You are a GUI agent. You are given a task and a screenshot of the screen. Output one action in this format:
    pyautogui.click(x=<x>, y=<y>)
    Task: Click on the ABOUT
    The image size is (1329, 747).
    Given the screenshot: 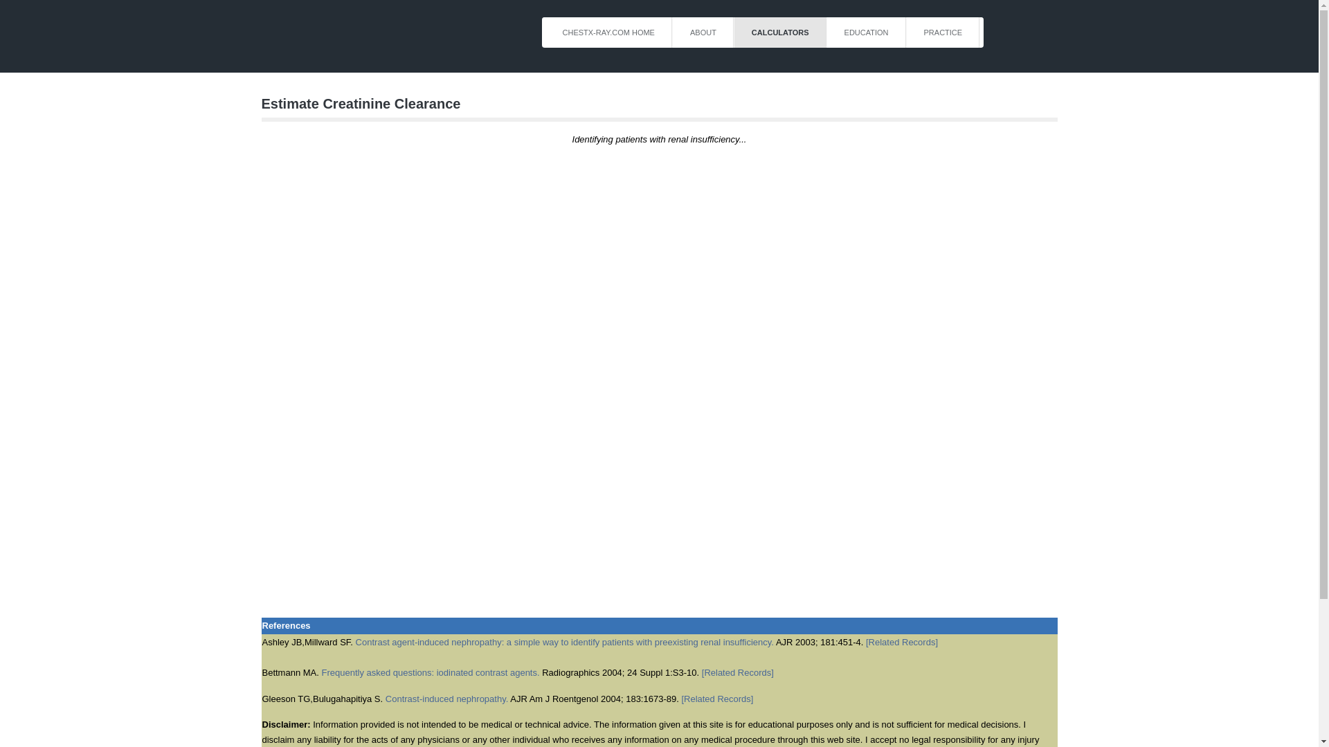 What is the action you would take?
    pyautogui.click(x=703, y=32)
    